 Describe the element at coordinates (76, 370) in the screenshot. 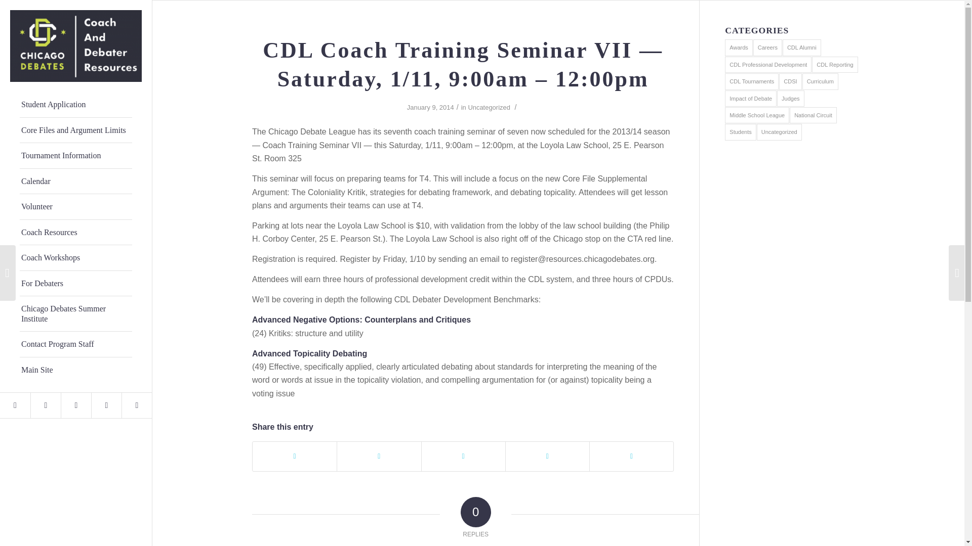

I see `Main Site` at that location.